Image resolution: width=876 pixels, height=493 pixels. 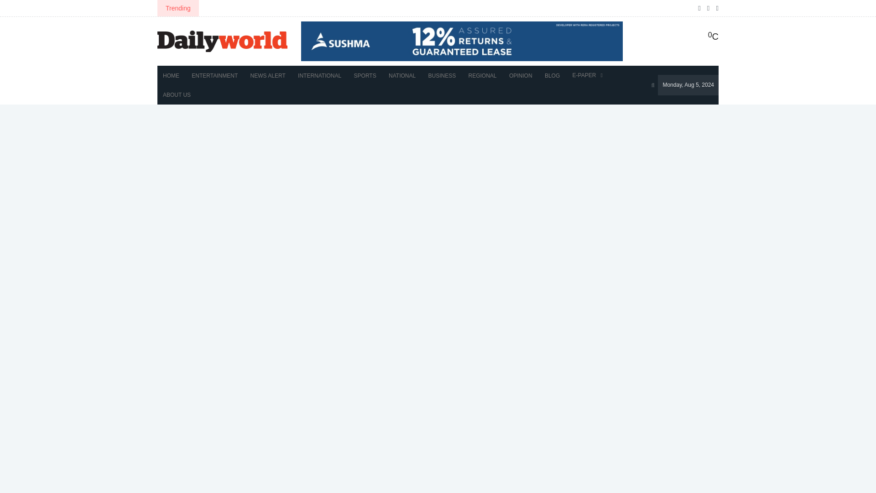 What do you see at coordinates (587, 75) in the screenshot?
I see `E-PAPER` at bounding box center [587, 75].